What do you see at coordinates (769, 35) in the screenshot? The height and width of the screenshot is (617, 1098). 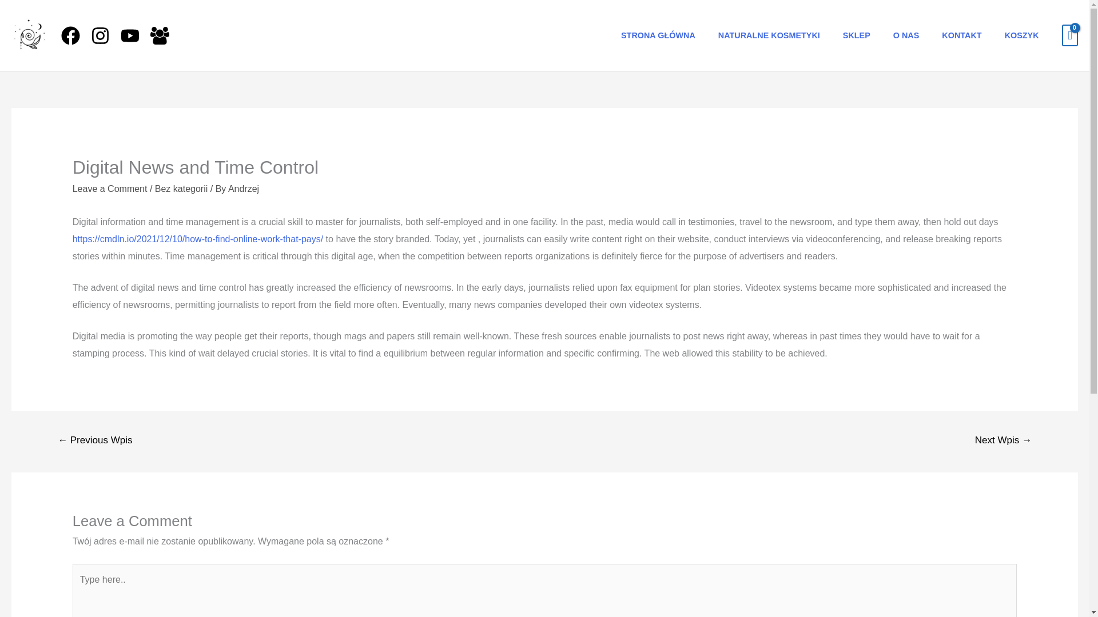 I see `NATURALNE KOSMETYKI` at bounding box center [769, 35].